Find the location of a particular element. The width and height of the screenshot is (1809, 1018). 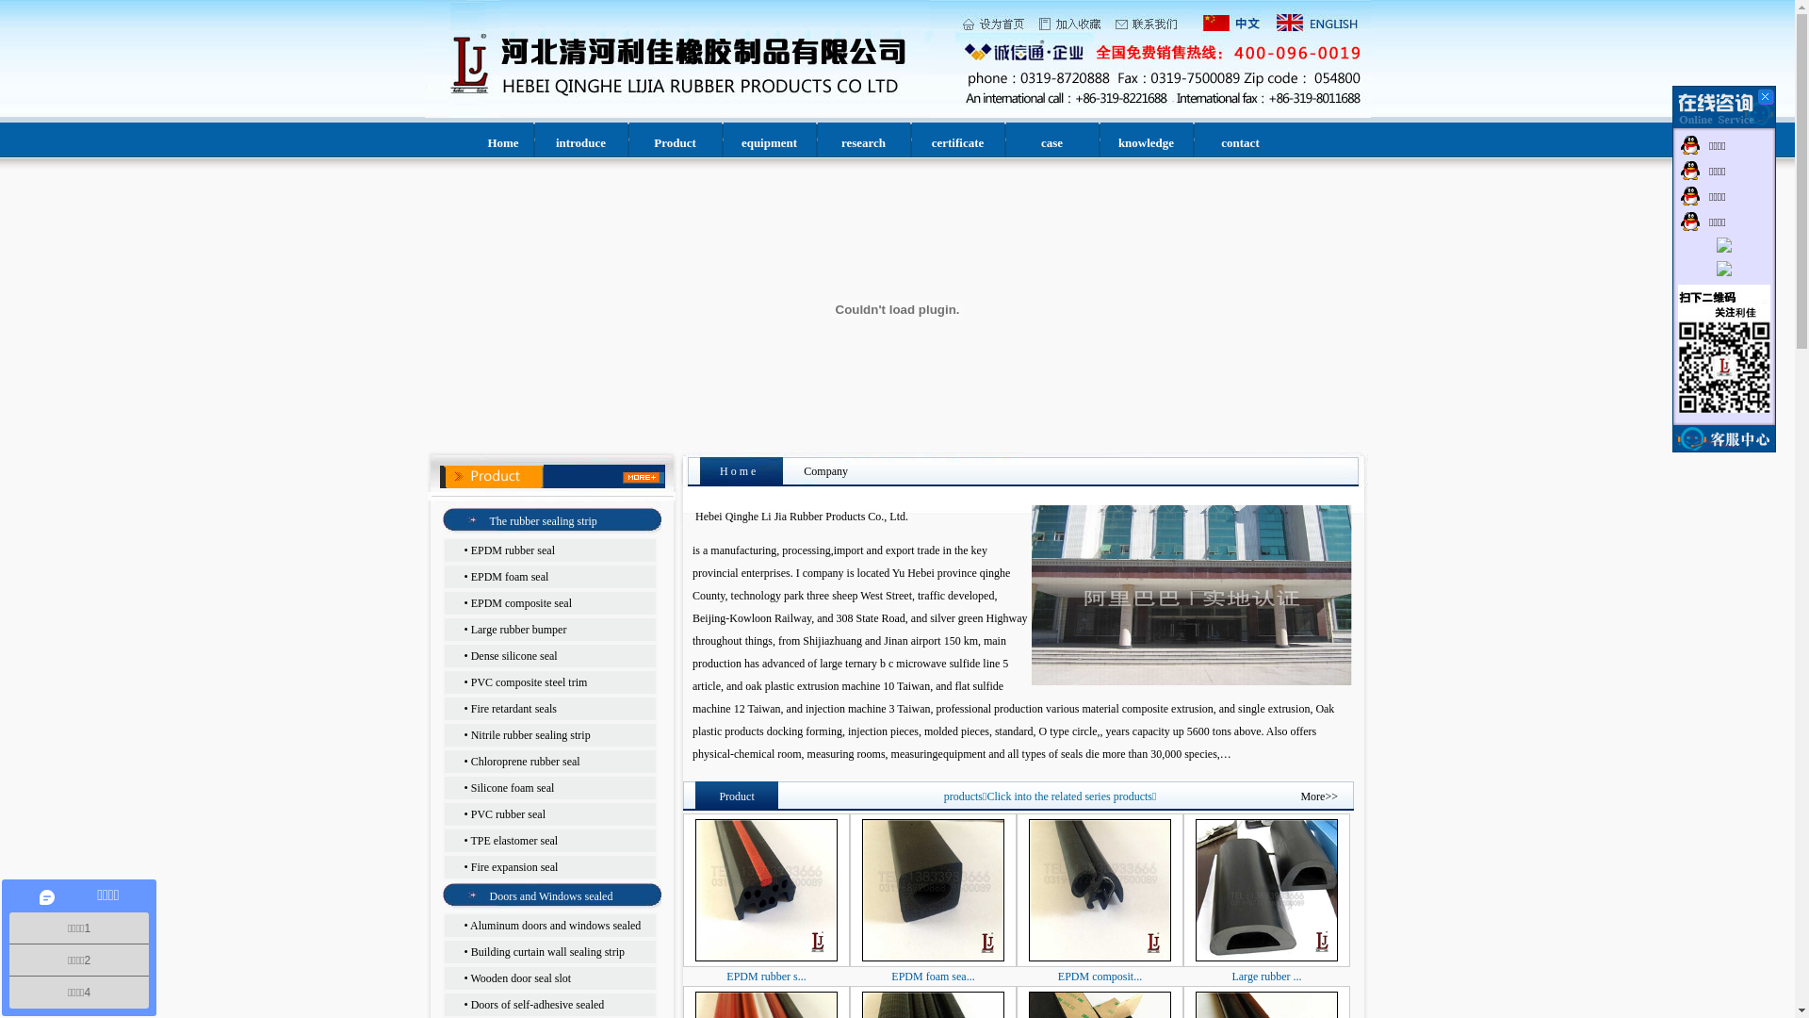

More>> is located at coordinates (1319, 796).